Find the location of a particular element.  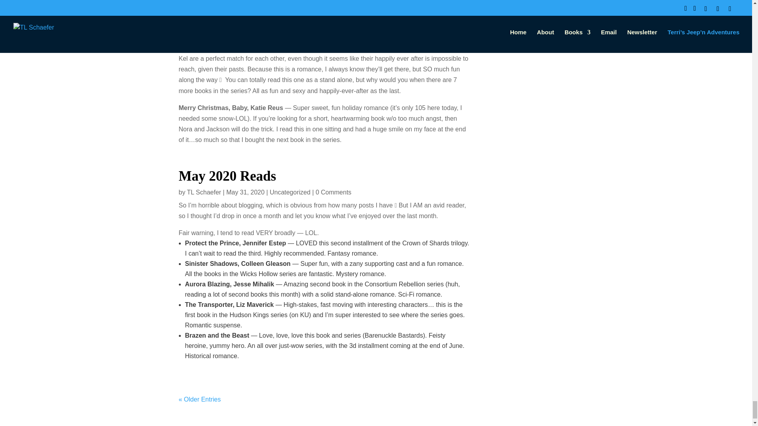

Posts by TL Schaefer is located at coordinates (204, 192).